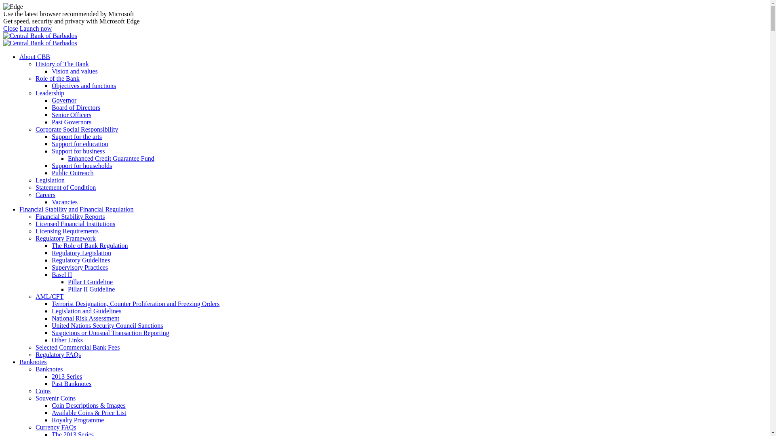 The width and height of the screenshot is (776, 436). Describe the element at coordinates (49, 369) in the screenshot. I see `Banknotes` at that location.